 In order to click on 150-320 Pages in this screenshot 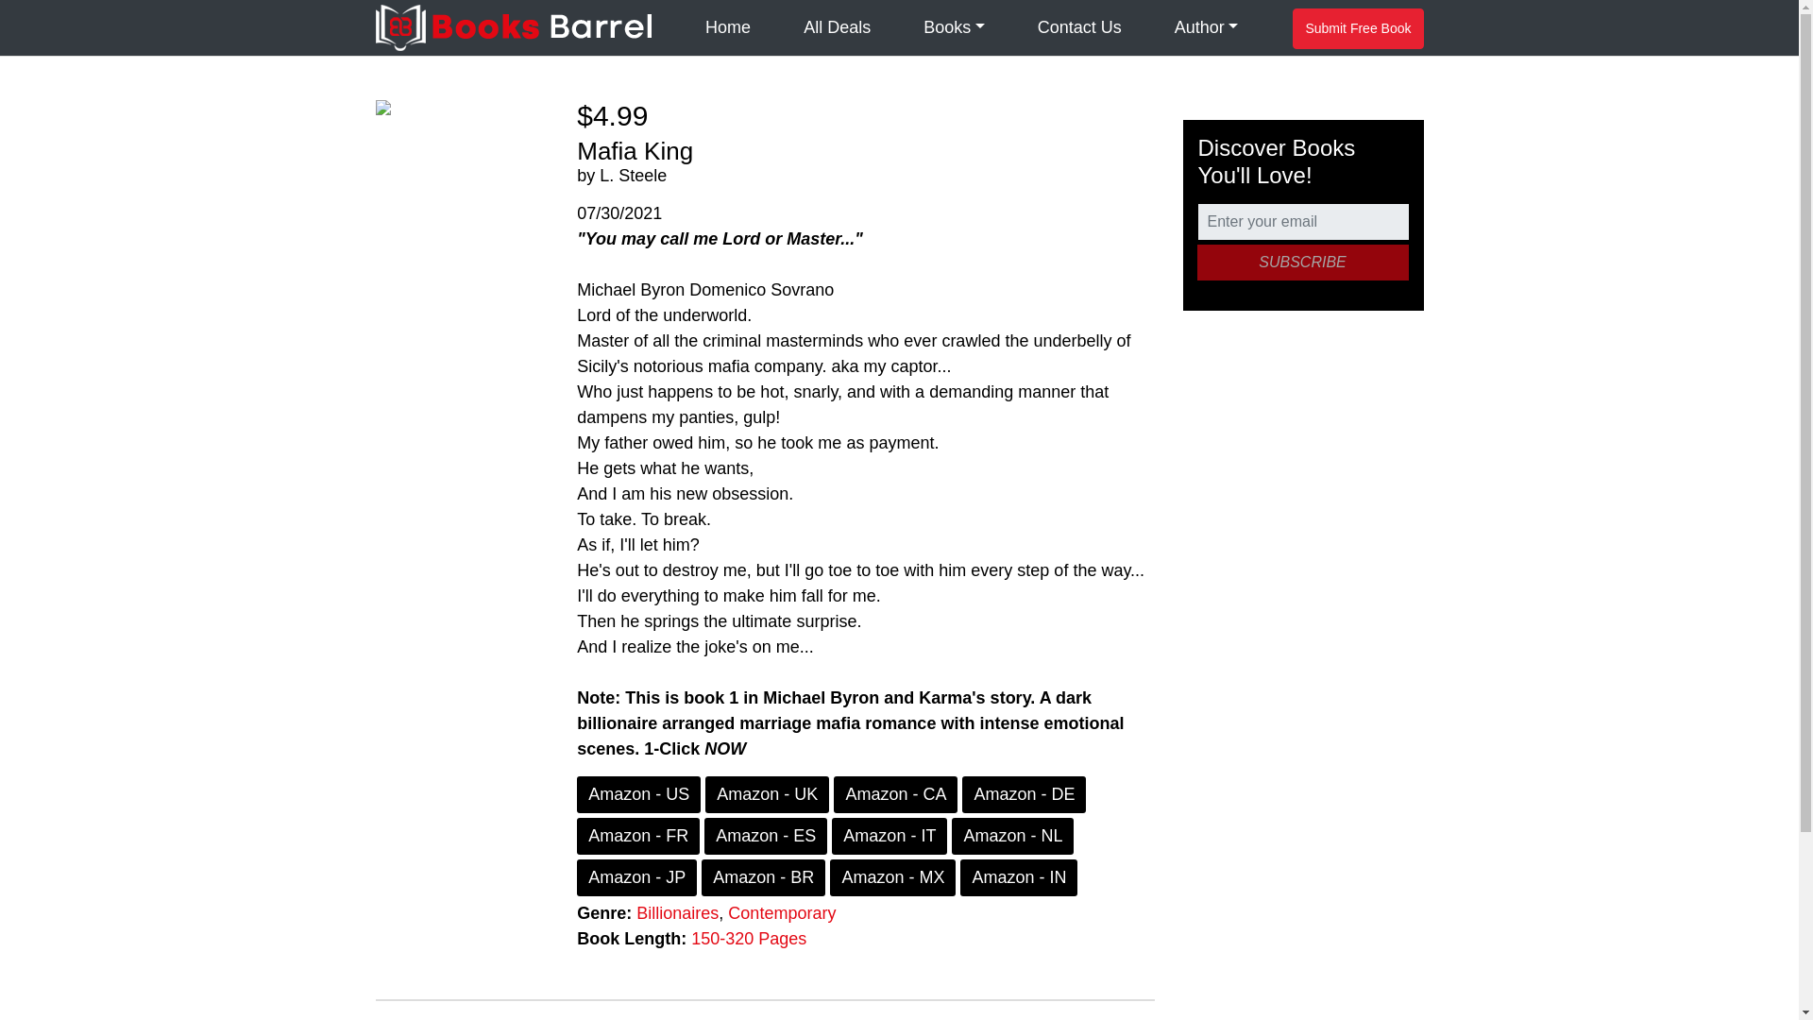, I will do `click(748, 939)`.